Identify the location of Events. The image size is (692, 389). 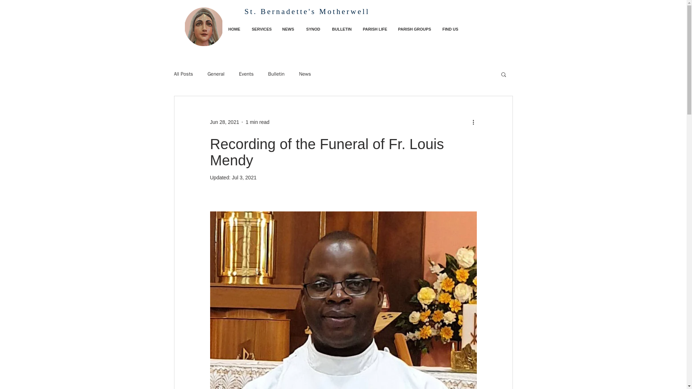
(246, 74).